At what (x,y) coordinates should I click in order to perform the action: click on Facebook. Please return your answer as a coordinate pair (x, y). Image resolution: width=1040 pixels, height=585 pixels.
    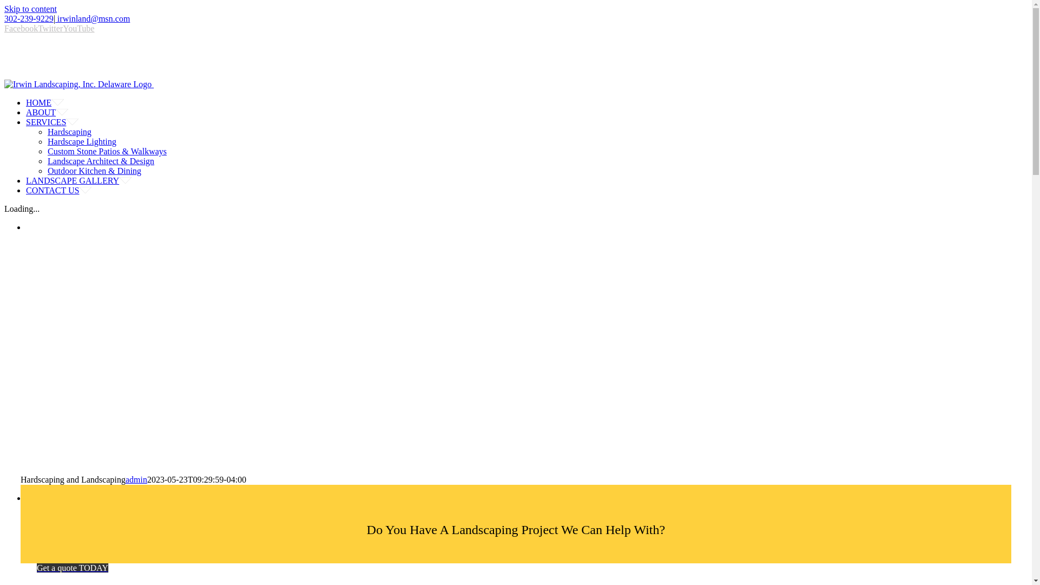
    Looking at the image, I should click on (21, 28).